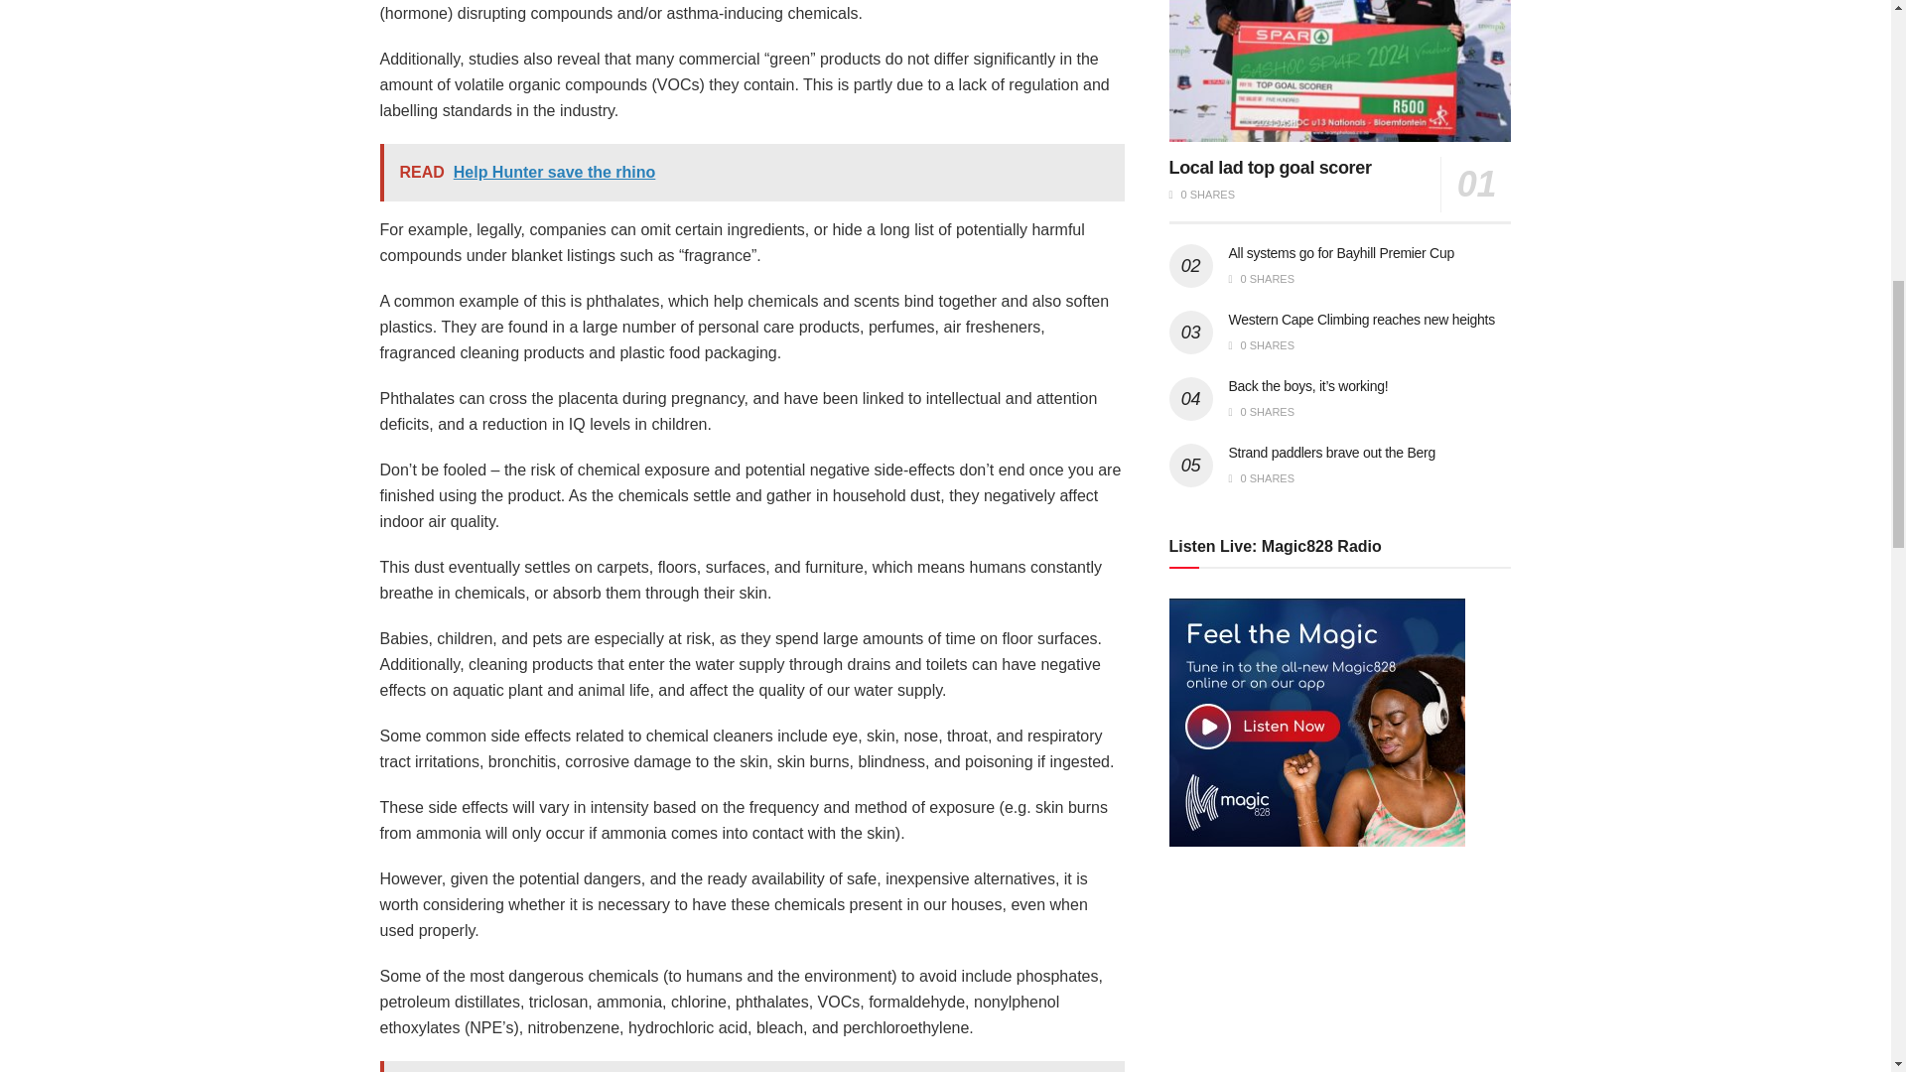 The height and width of the screenshot is (1072, 1906). What do you see at coordinates (751, 1066) in the screenshot?
I see `READ  Incompetence, not conspiracy` at bounding box center [751, 1066].